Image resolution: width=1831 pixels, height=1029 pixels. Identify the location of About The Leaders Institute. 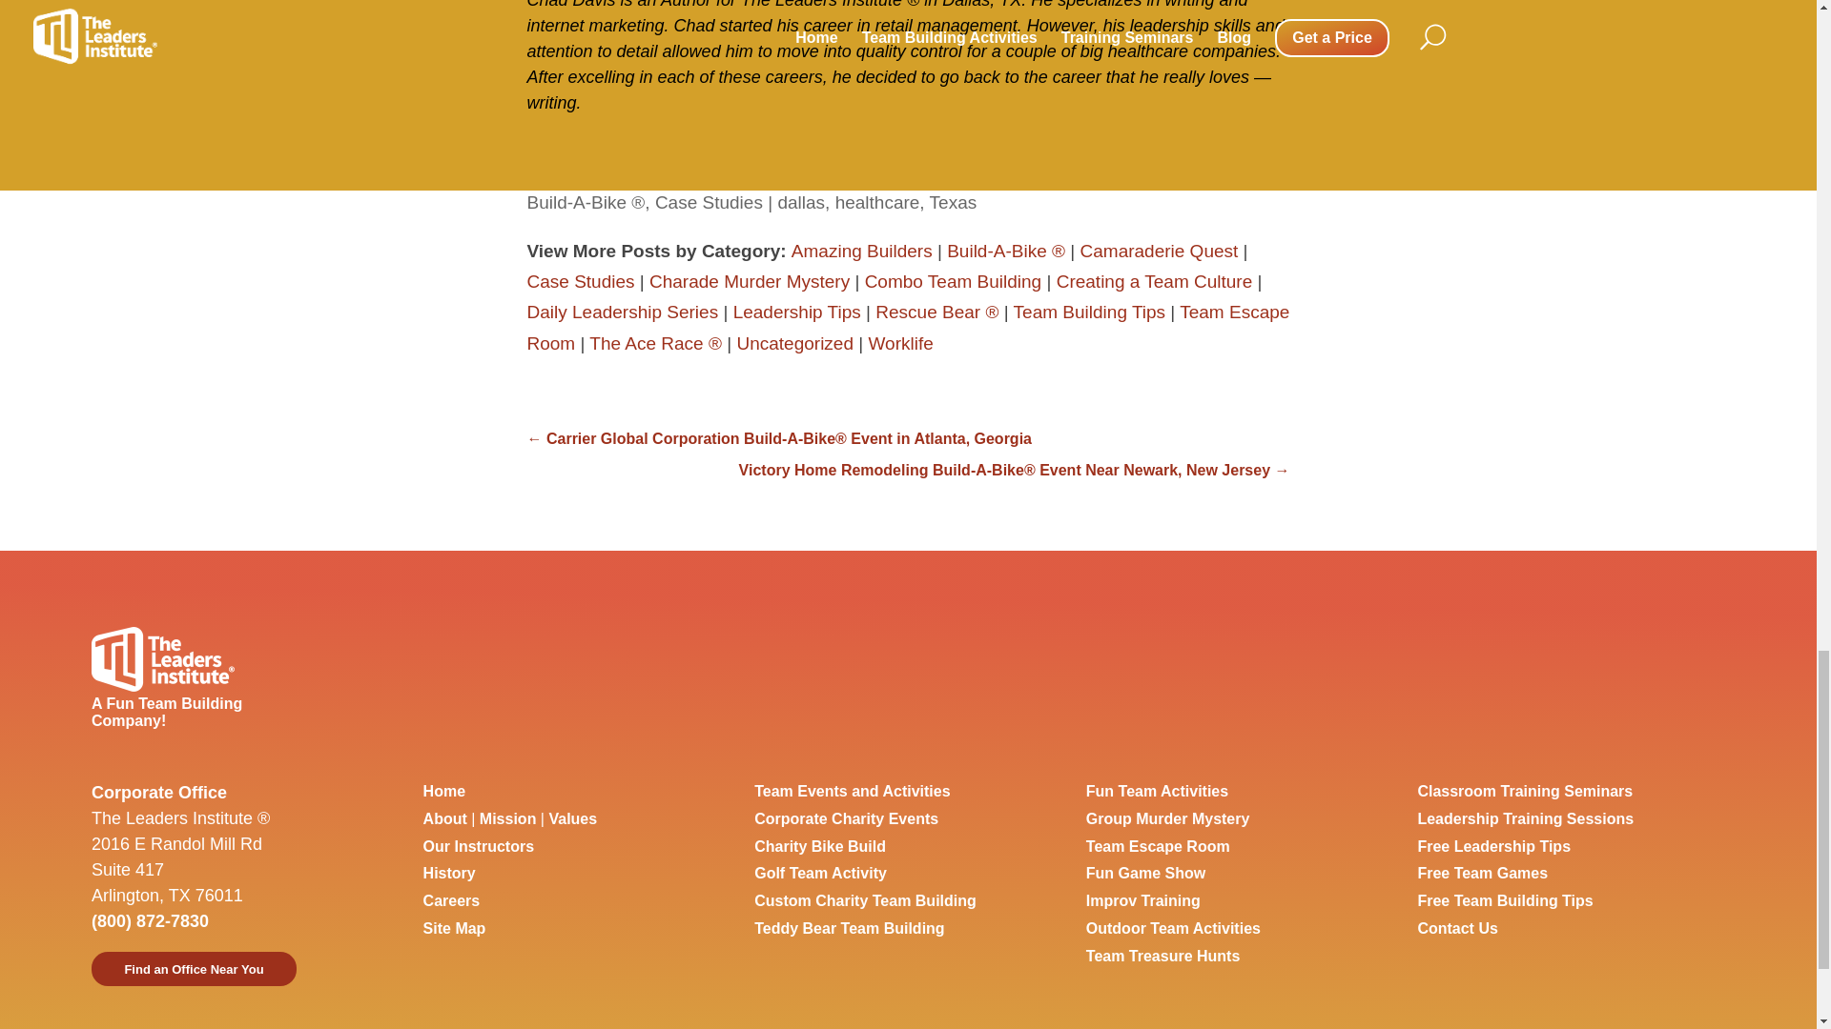
(444, 819).